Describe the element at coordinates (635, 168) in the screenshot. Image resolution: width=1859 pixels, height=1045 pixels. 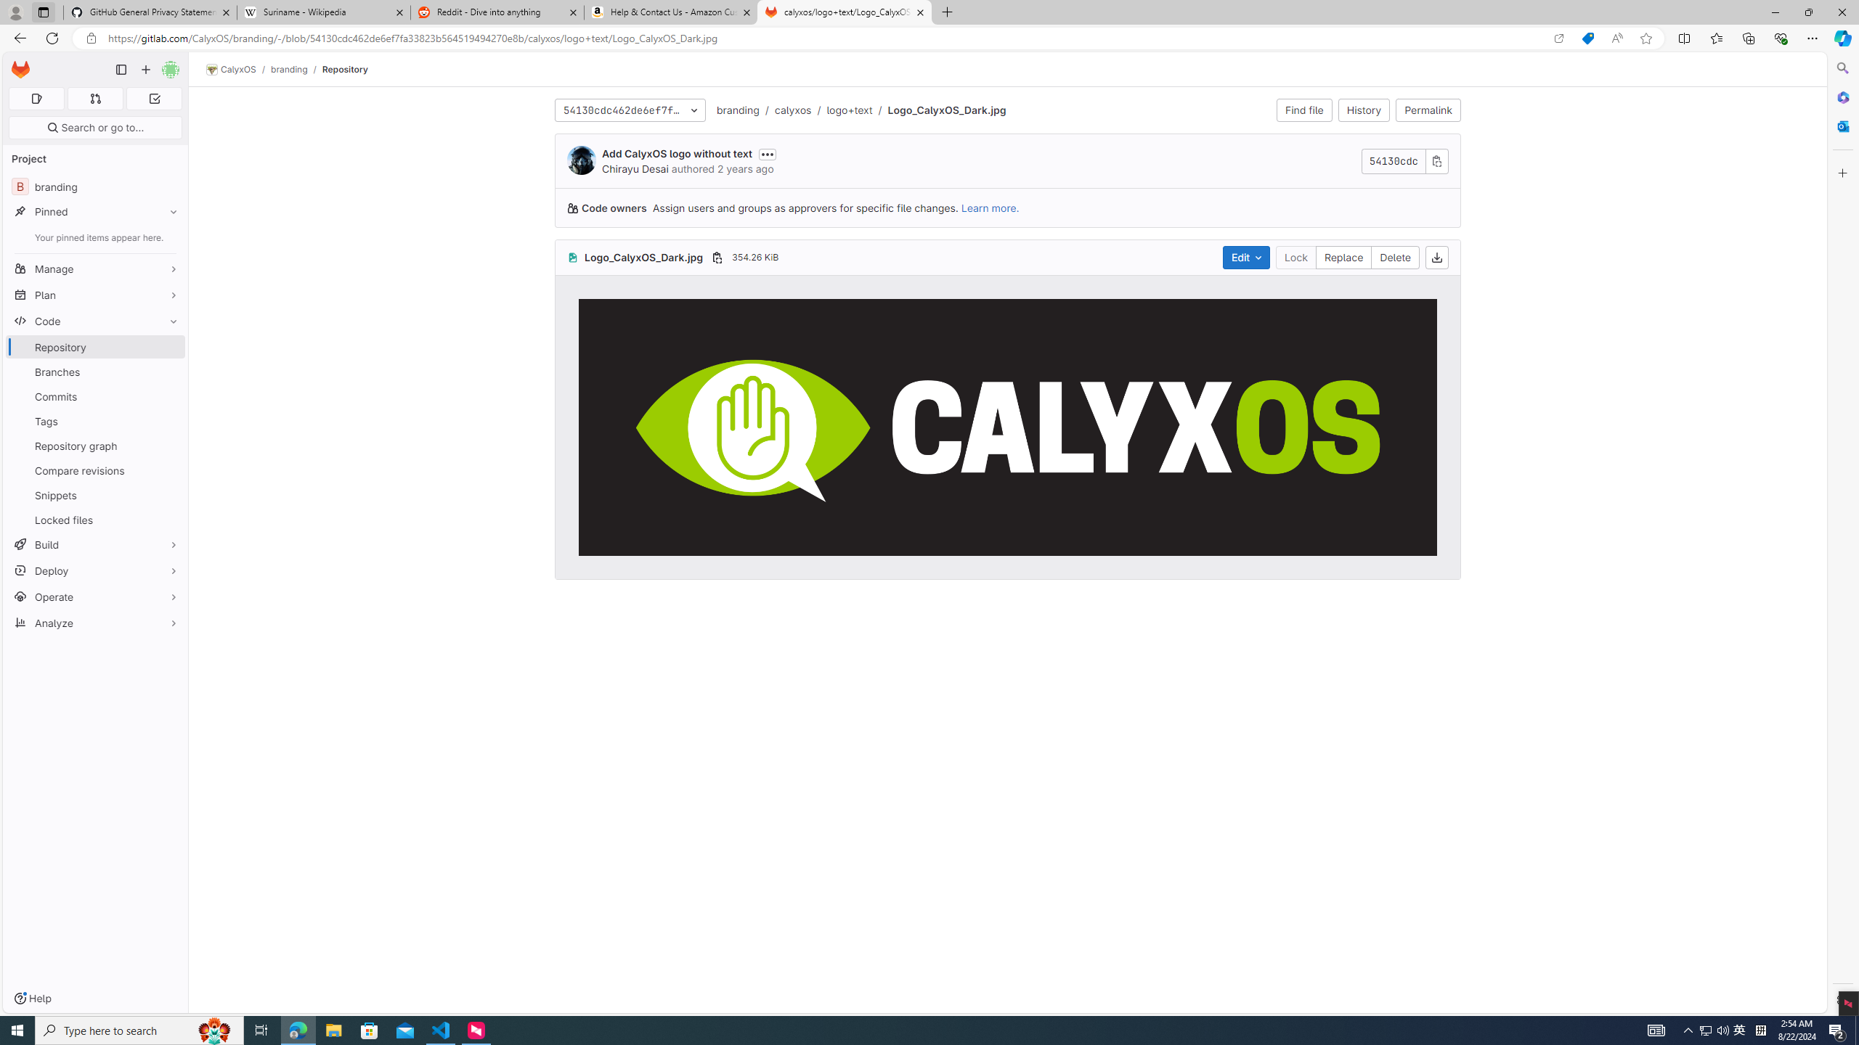
I see `Chirayu Desai` at that location.